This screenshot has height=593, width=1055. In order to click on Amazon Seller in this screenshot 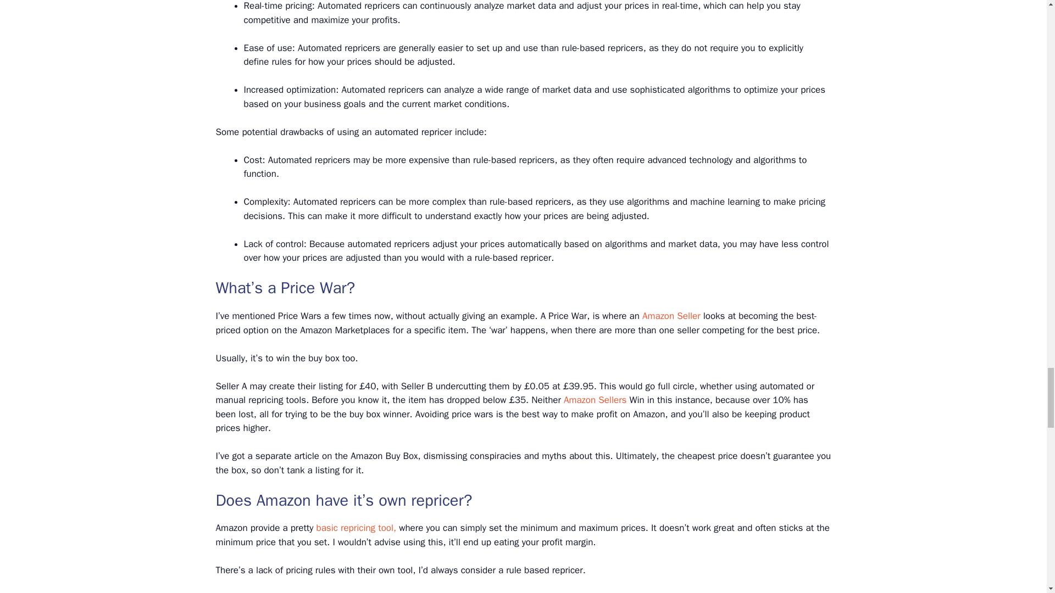, I will do `click(671, 316)`.